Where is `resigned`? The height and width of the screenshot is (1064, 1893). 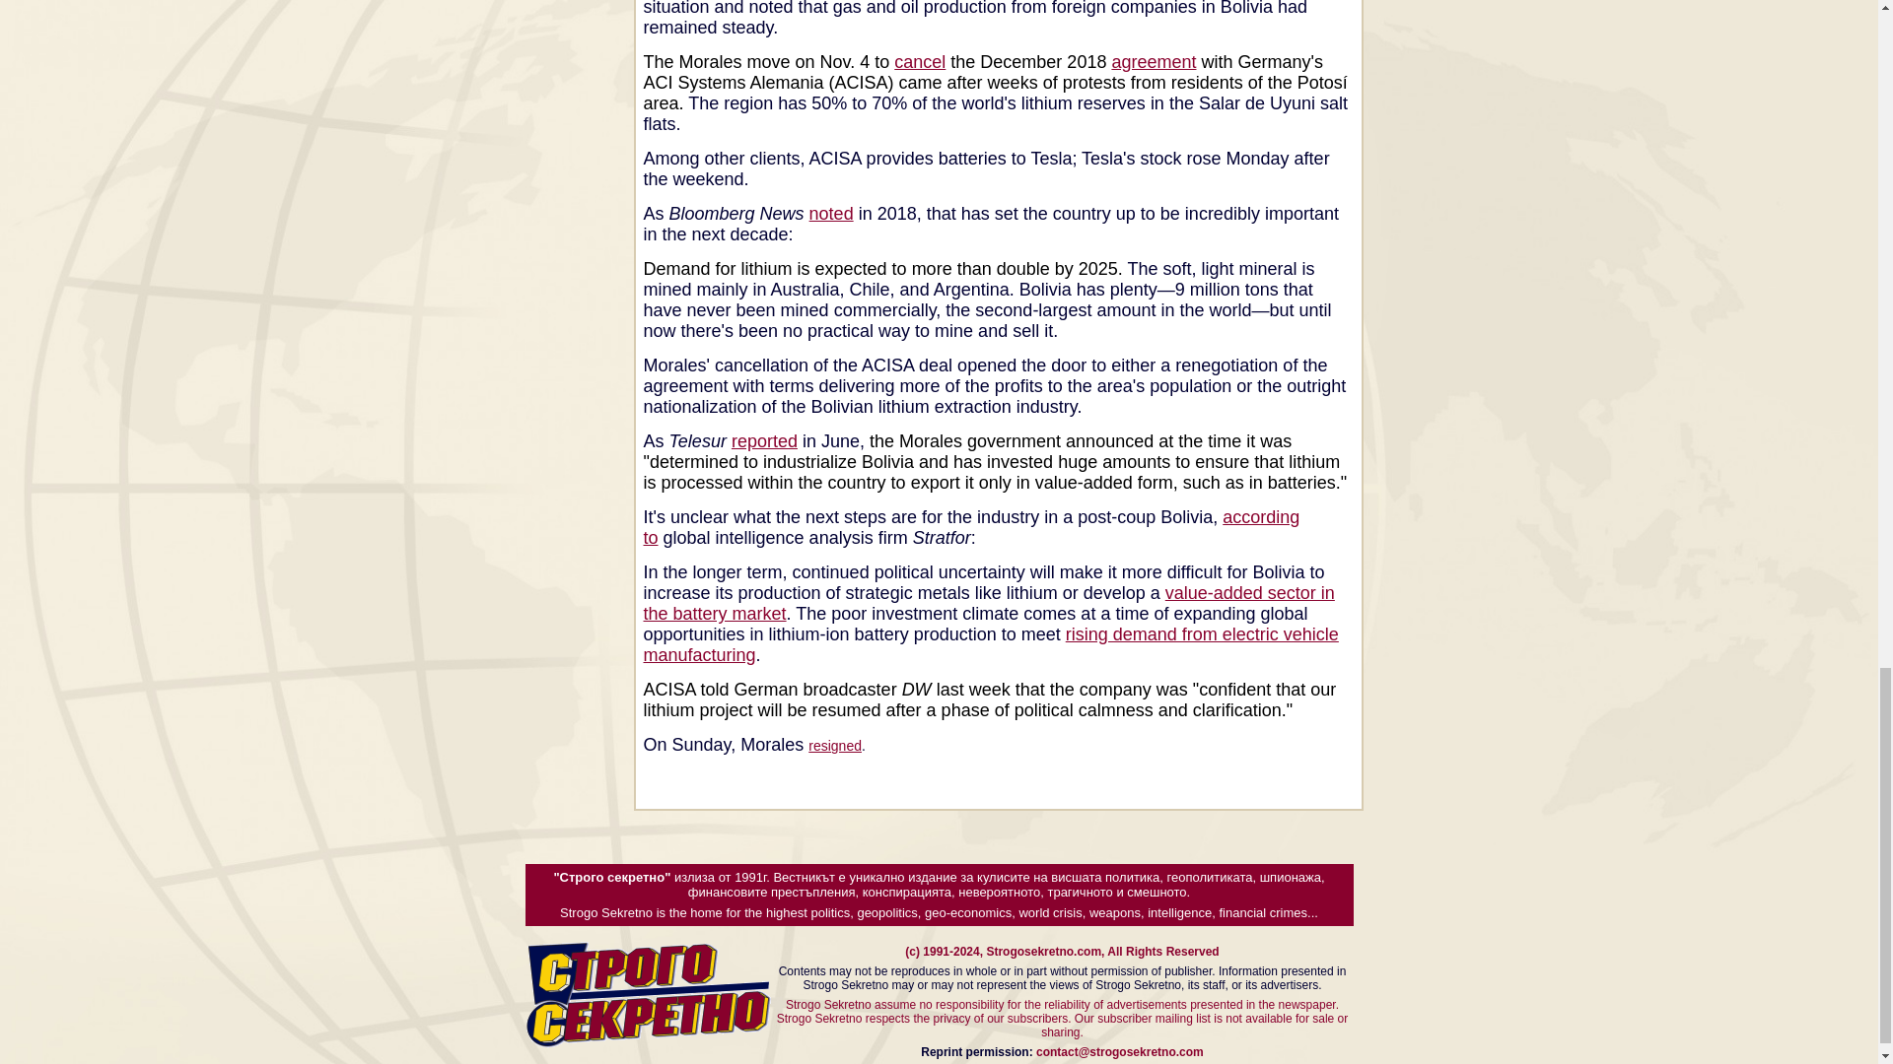 resigned is located at coordinates (834, 745).